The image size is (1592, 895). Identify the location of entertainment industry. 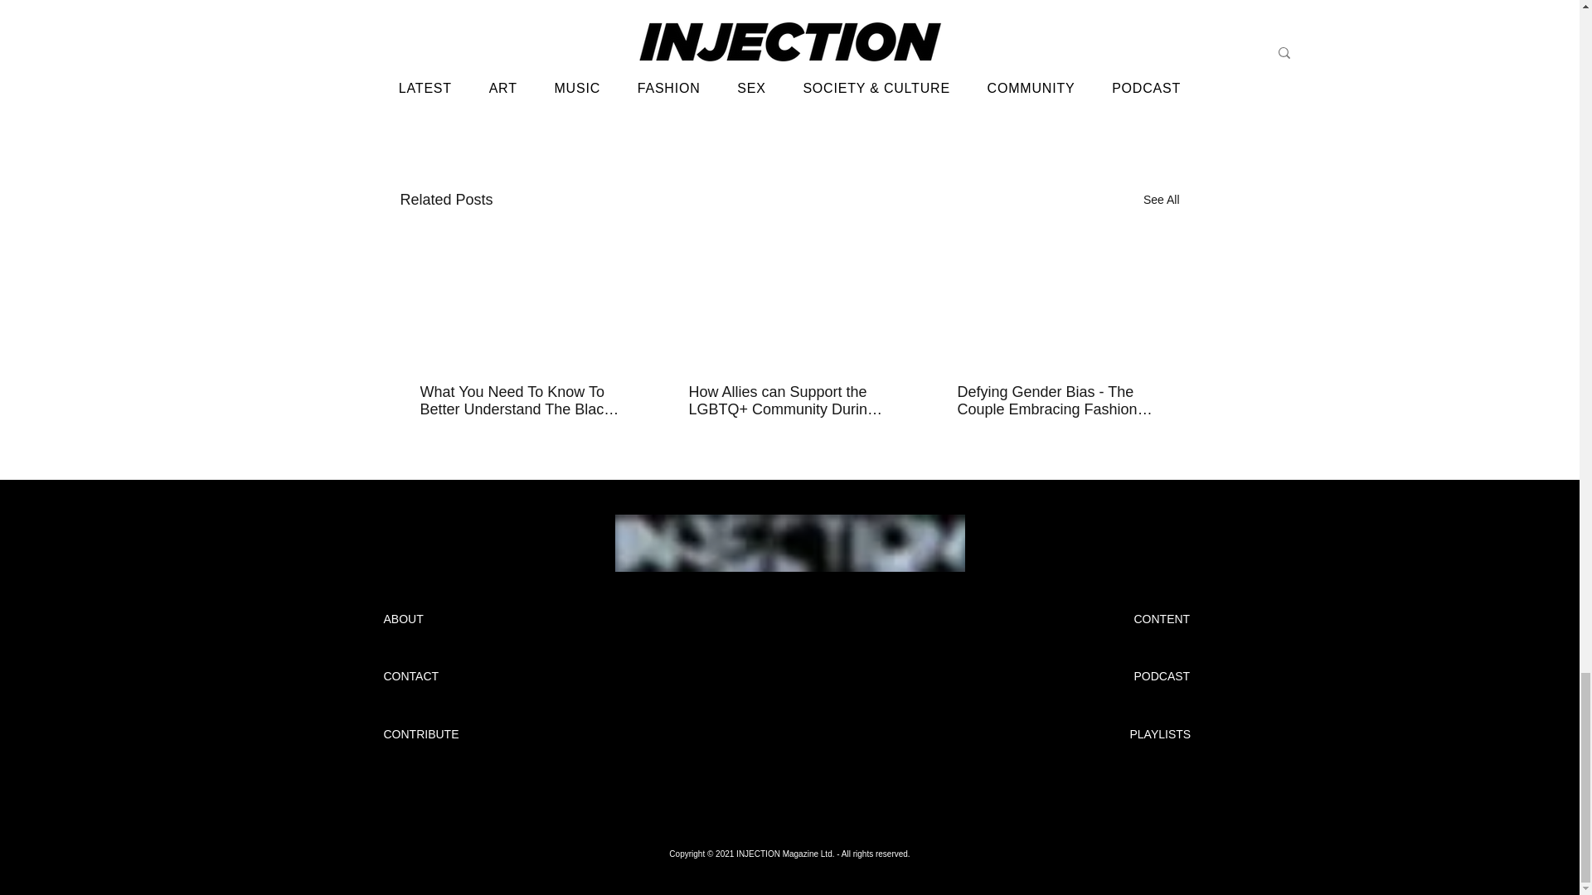
(551, 7).